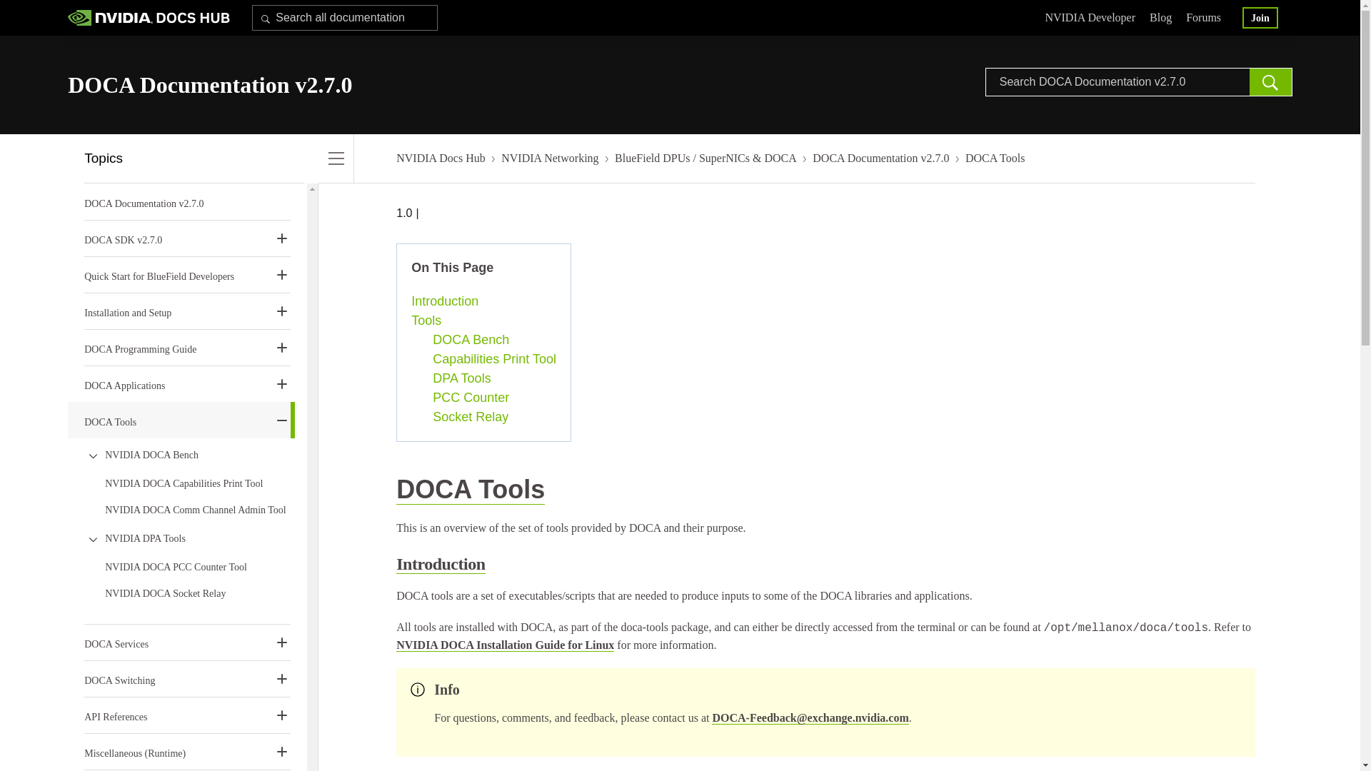  Describe the element at coordinates (470, 490) in the screenshot. I see `DOCA Tools` at that location.